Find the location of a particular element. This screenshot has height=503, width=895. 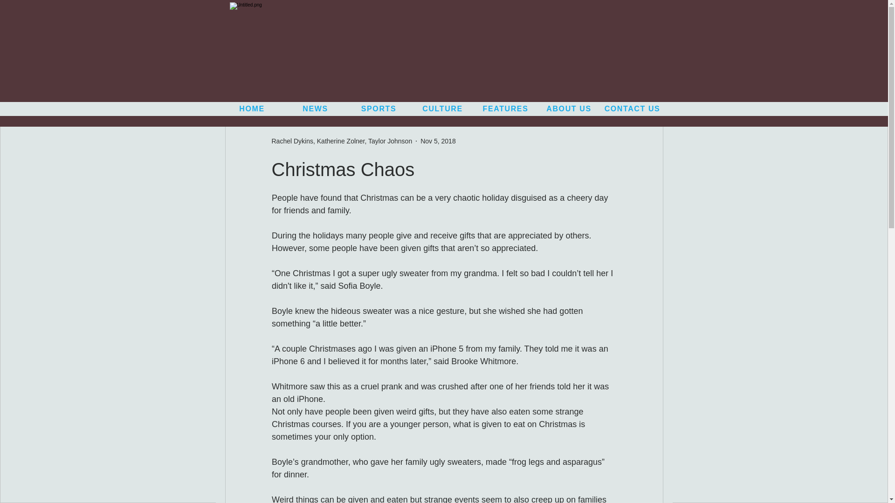

CONTACT US is located at coordinates (633, 109).